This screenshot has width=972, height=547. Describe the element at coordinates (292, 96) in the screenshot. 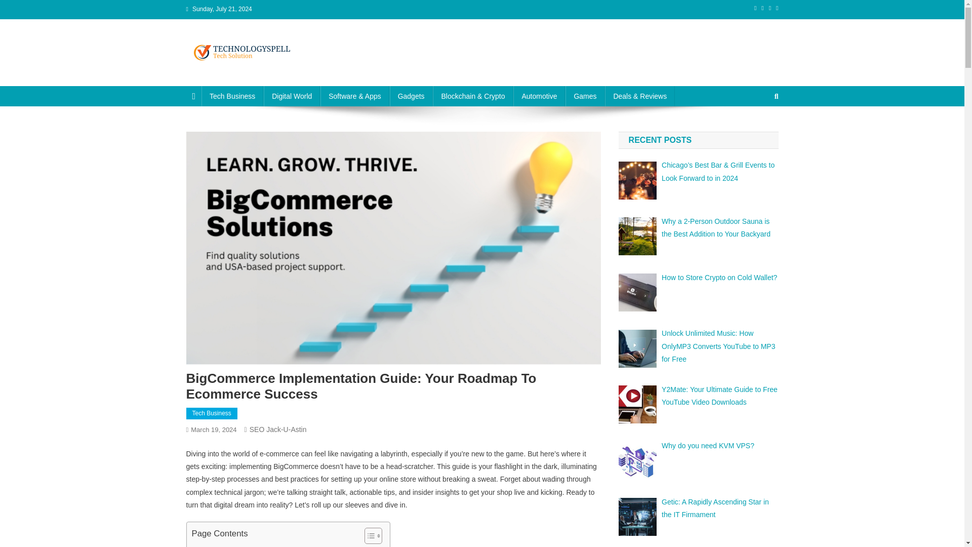

I see `Digital World` at that location.